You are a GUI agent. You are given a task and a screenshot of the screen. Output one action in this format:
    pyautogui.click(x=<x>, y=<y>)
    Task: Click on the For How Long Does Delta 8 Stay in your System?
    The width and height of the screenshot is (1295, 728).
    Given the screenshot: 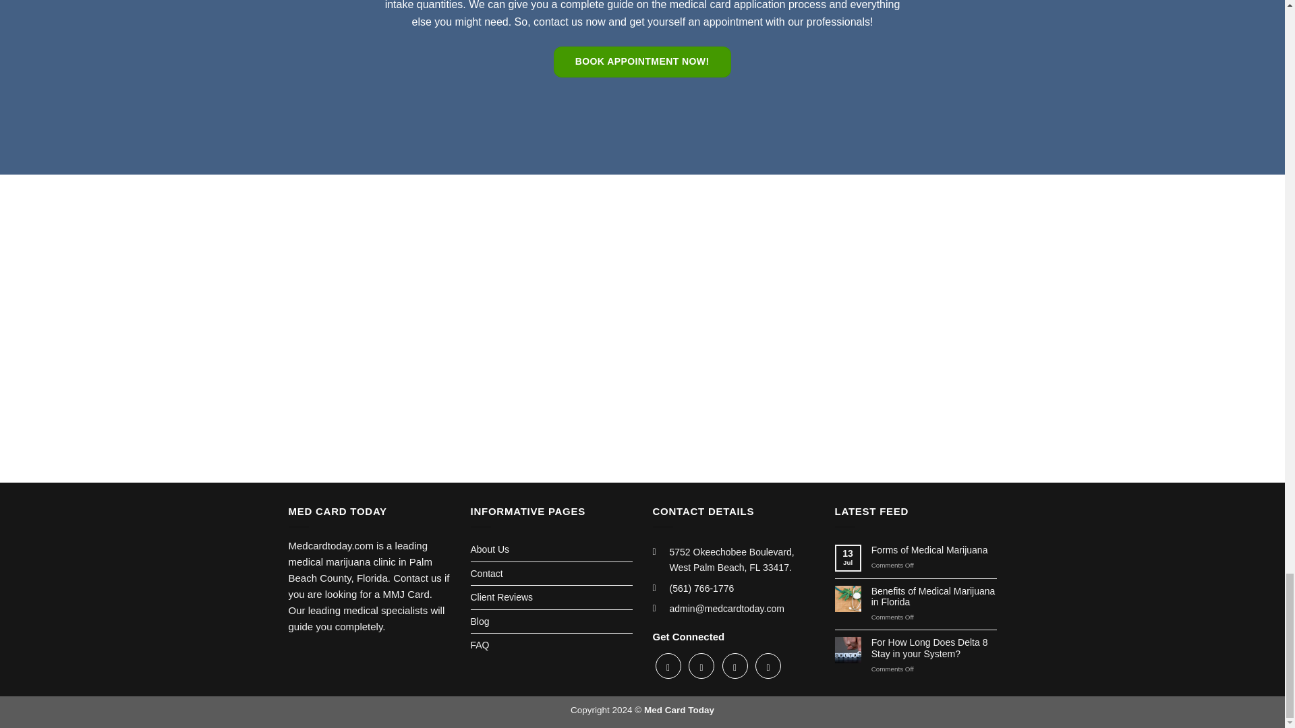 What is the action you would take?
    pyautogui.click(x=934, y=648)
    